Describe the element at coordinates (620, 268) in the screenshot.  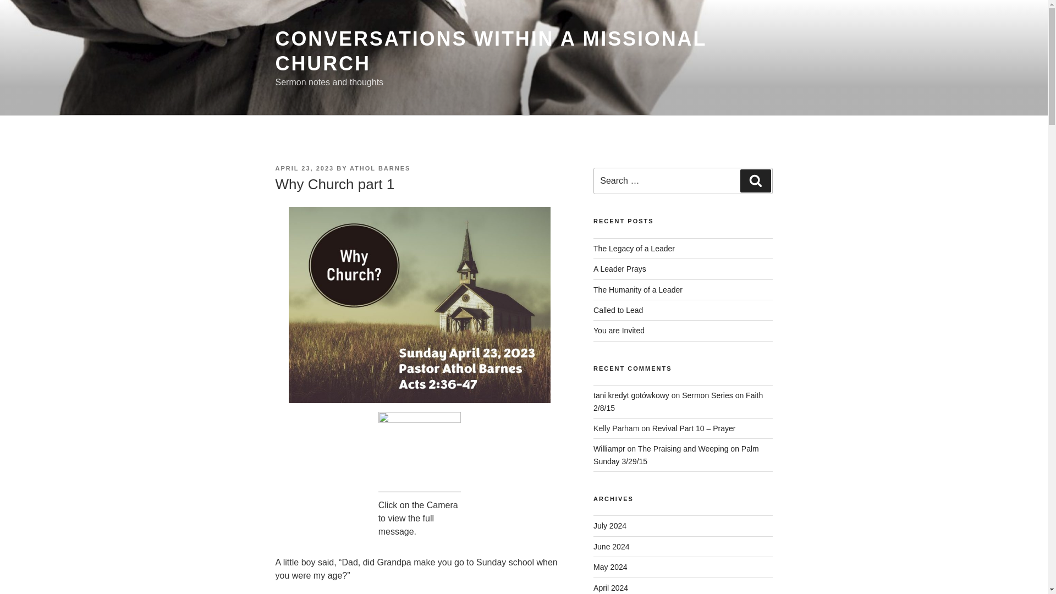
I see `A Leader Prays` at that location.